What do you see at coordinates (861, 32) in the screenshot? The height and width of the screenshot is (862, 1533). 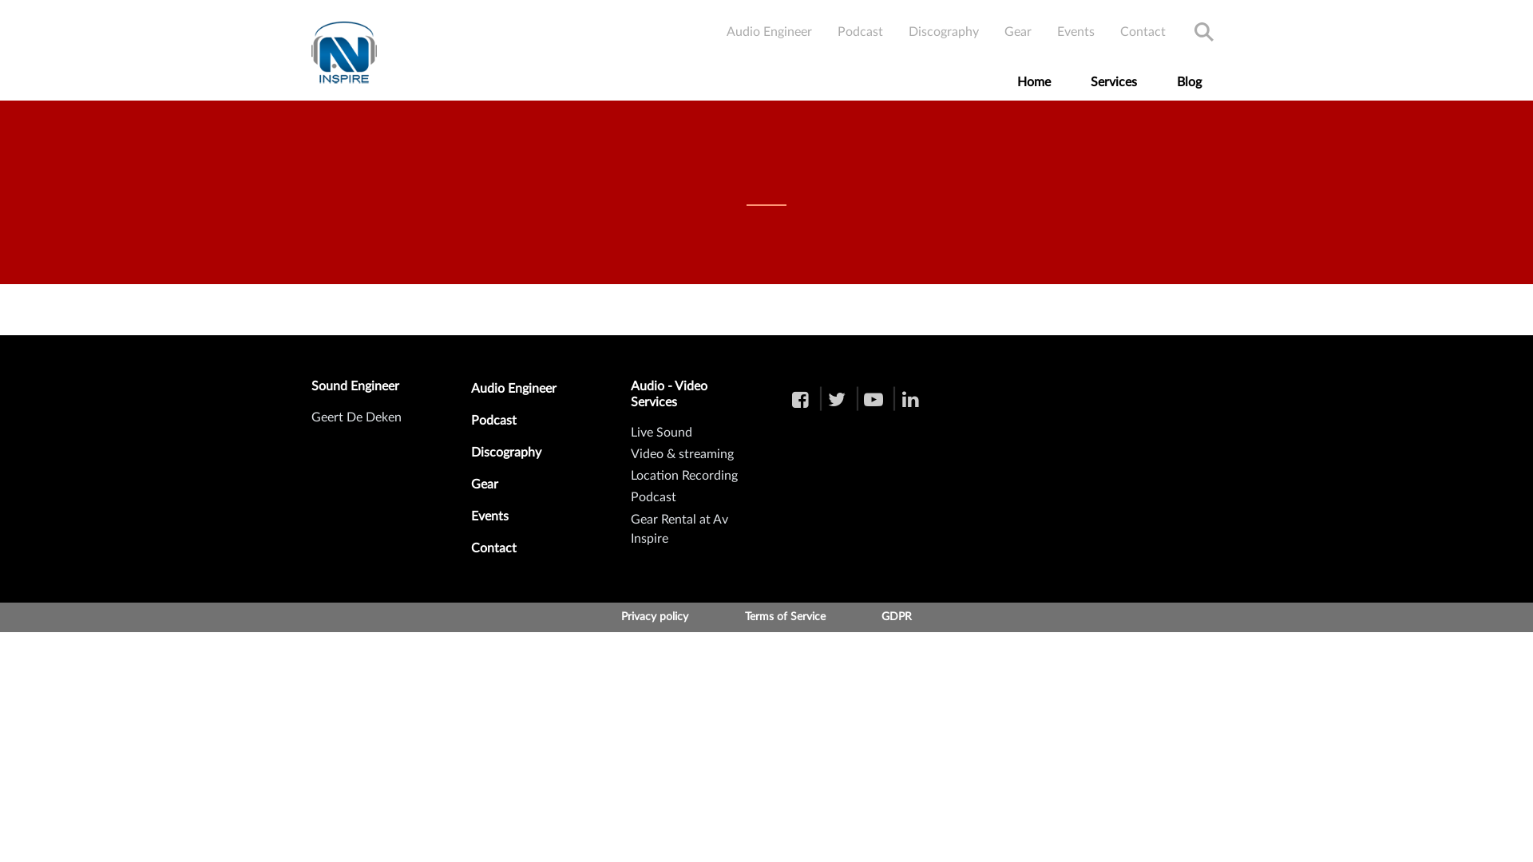 I see `Podcast` at bounding box center [861, 32].